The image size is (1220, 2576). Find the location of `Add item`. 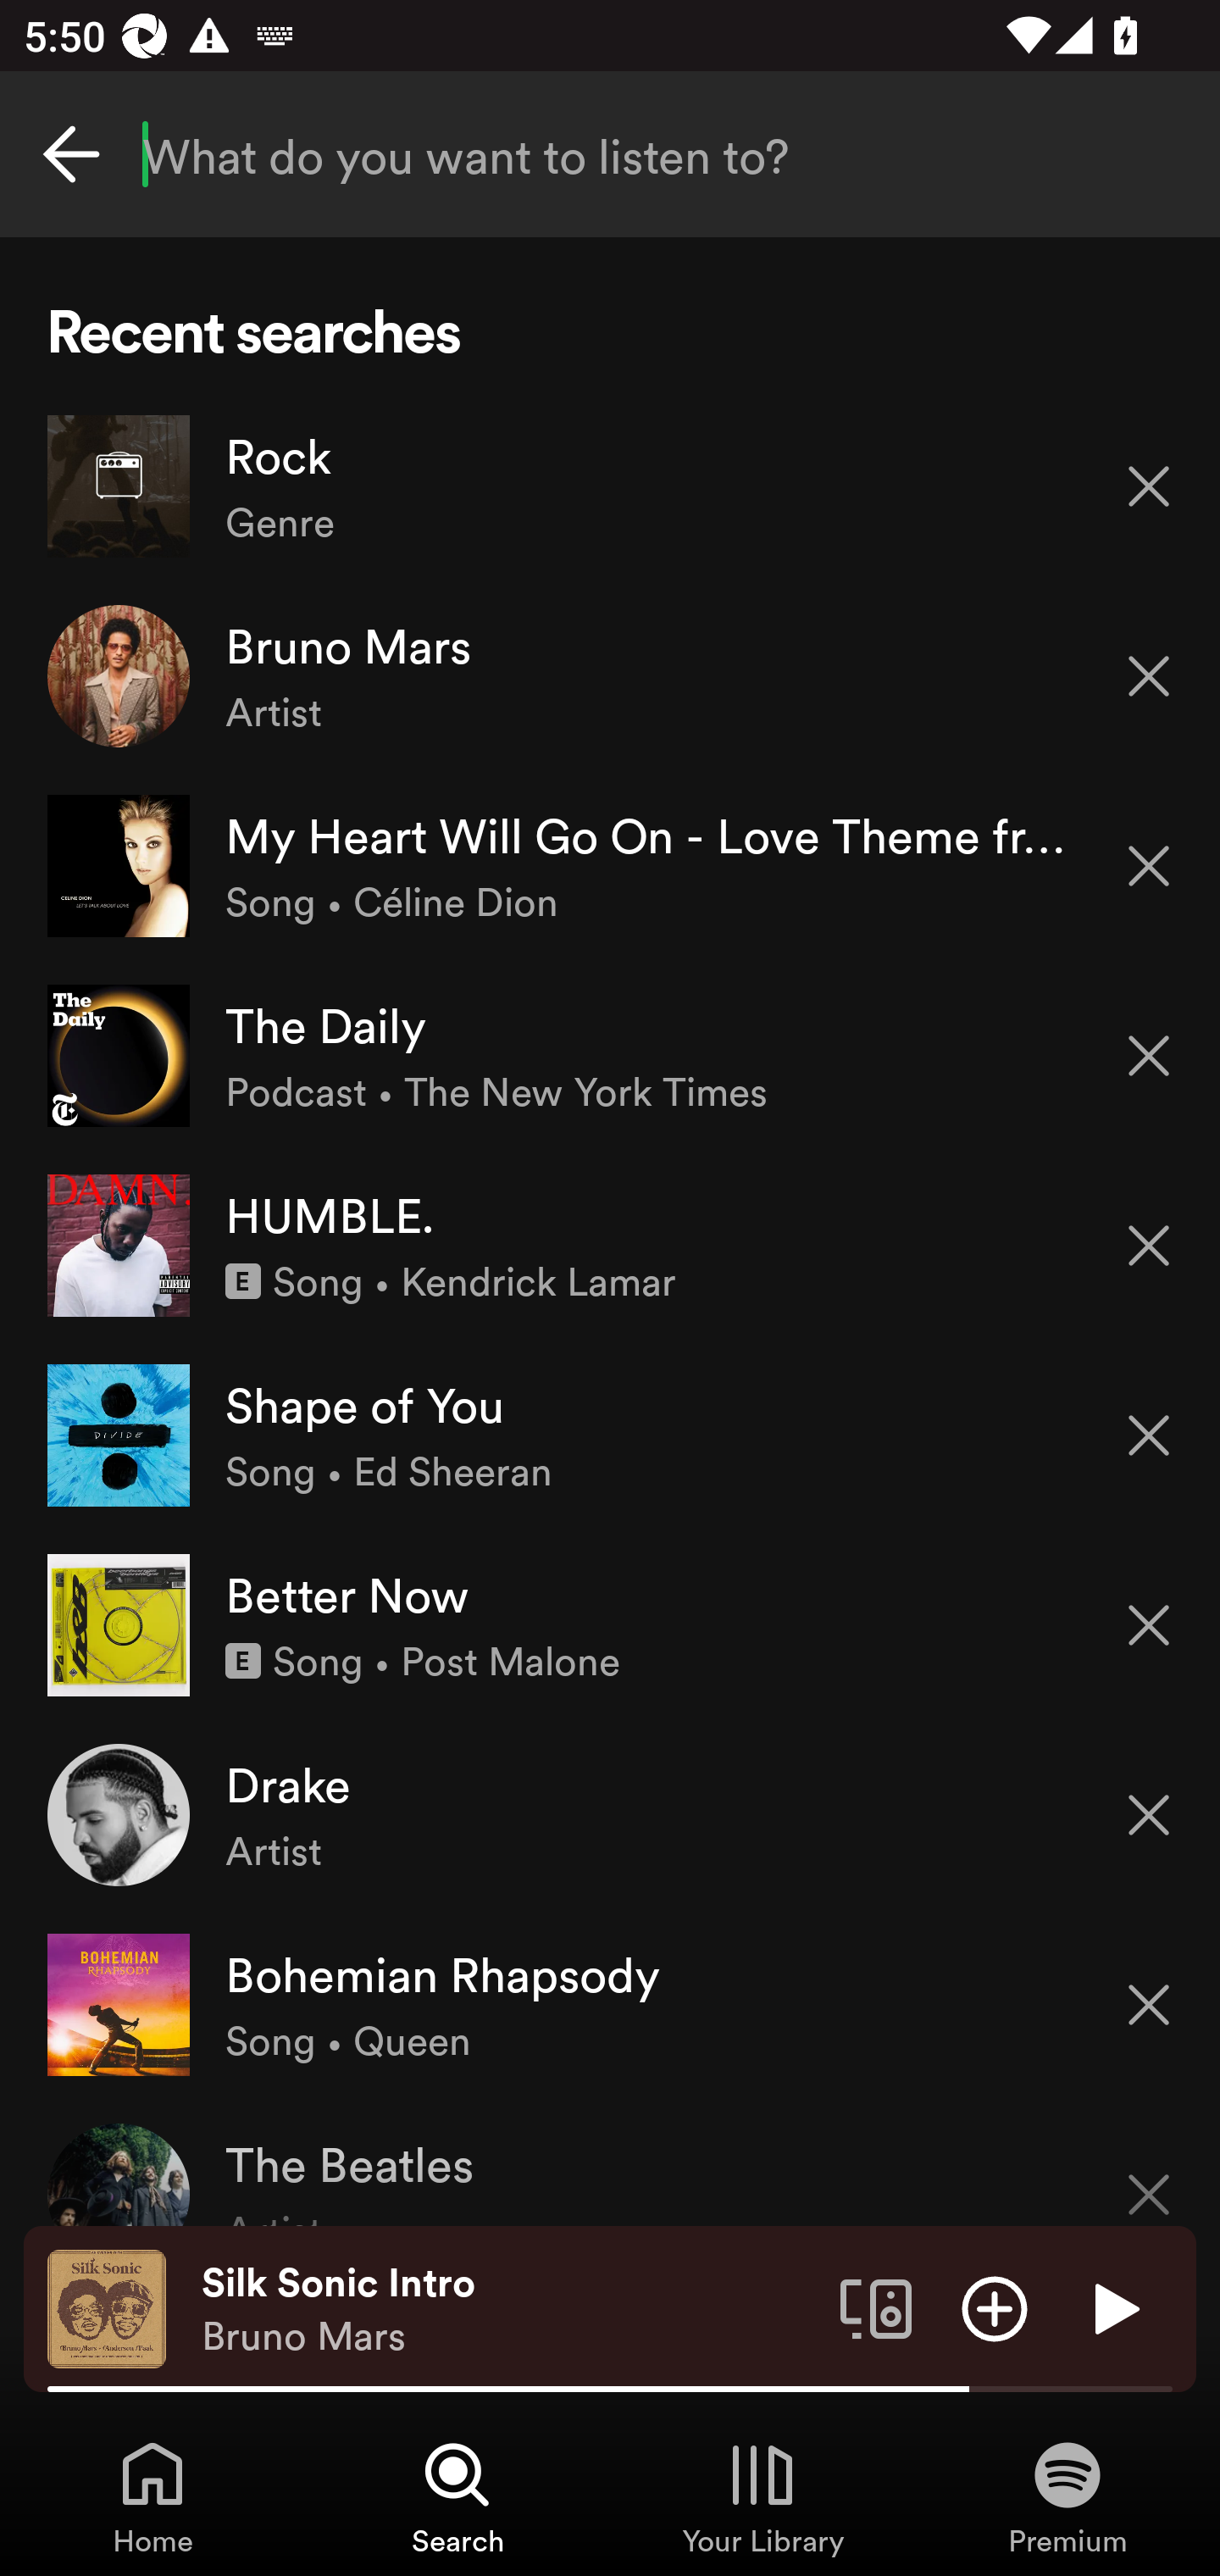

Add item is located at coordinates (995, 2307).